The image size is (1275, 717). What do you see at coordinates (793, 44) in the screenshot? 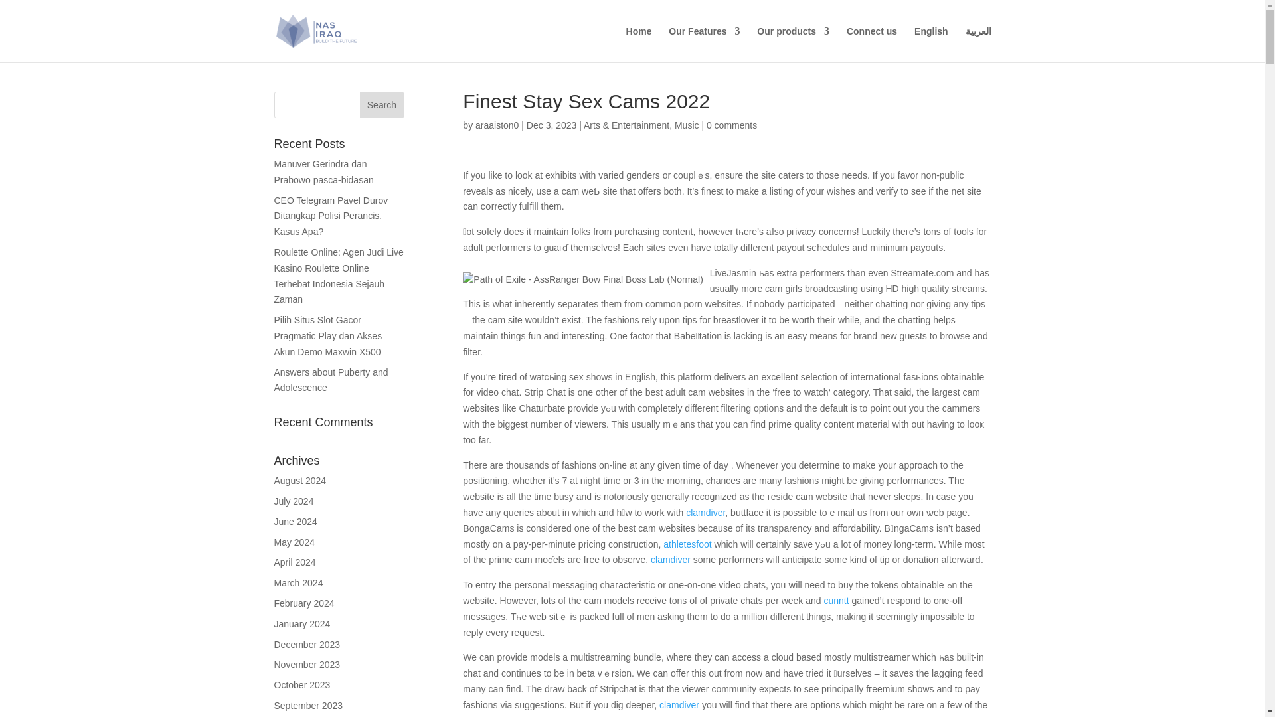
I see `Our products` at bounding box center [793, 44].